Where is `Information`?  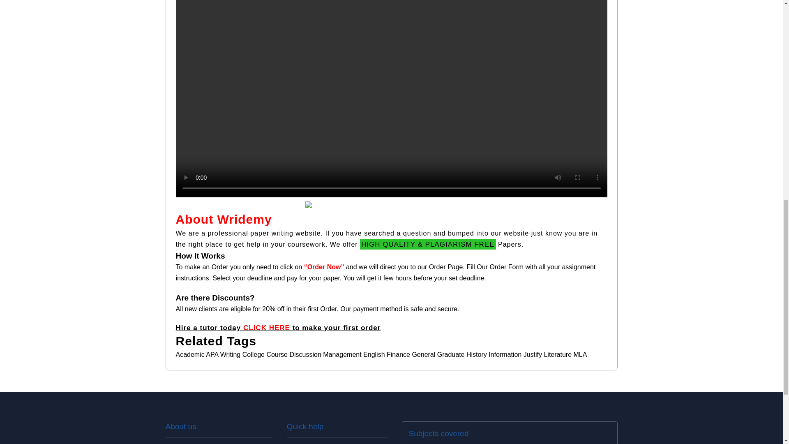 Information is located at coordinates (505, 354).